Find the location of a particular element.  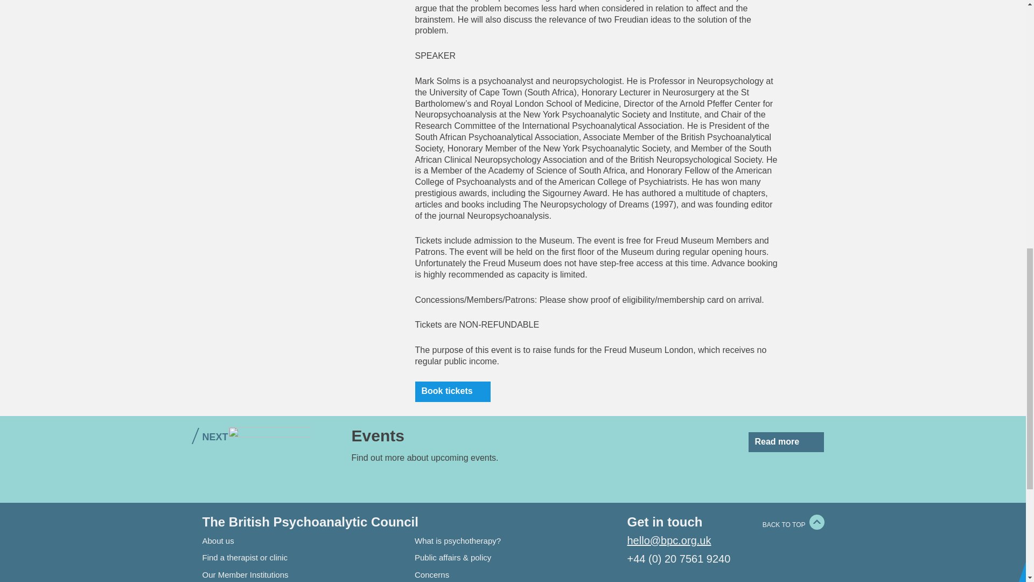

Find a therapist or clinic is located at coordinates (244, 557).